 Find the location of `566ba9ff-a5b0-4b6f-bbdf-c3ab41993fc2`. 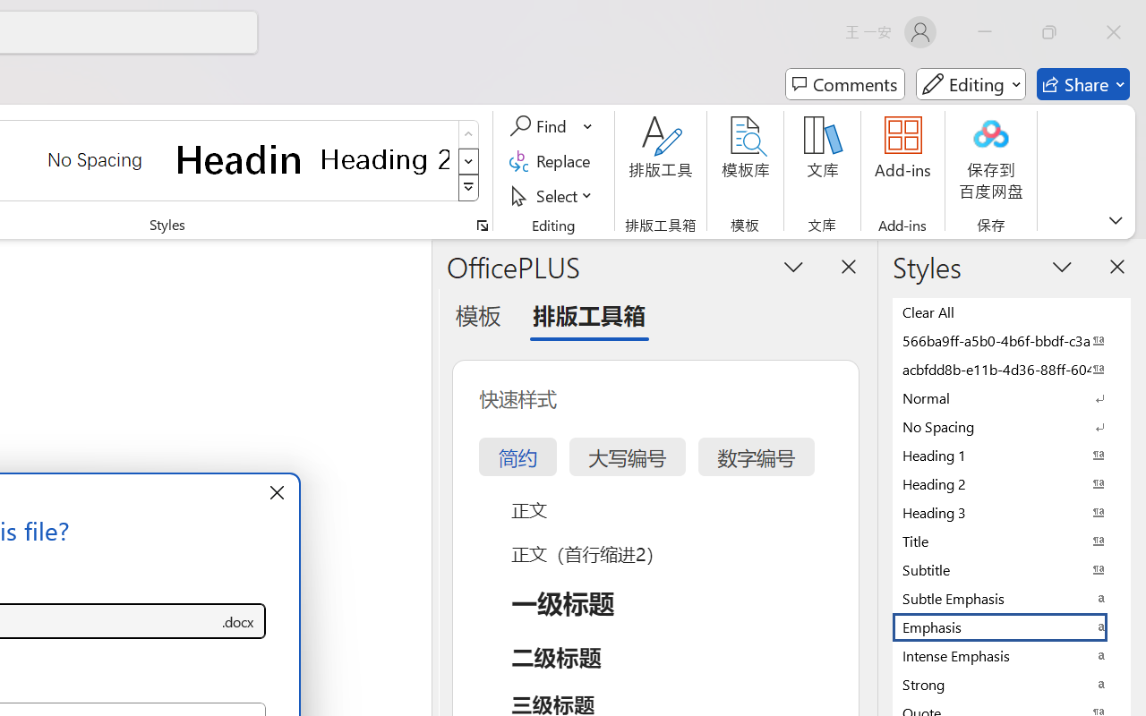

566ba9ff-a5b0-4b6f-bbdf-c3ab41993fc2 is located at coordinates (1012, 340).